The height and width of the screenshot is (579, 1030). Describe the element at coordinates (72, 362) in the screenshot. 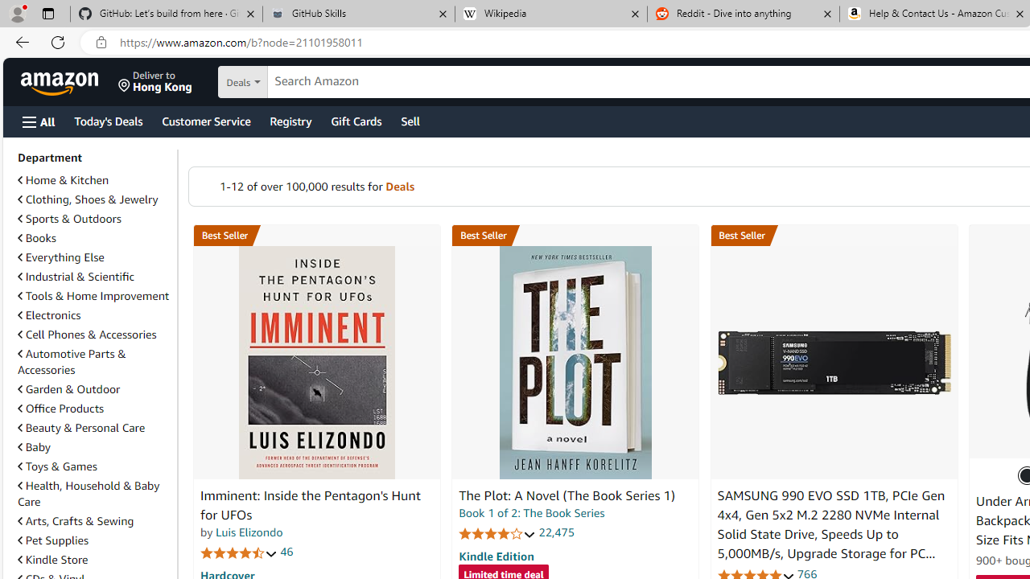

I see `Automotive Parts & Accessories` at that location.